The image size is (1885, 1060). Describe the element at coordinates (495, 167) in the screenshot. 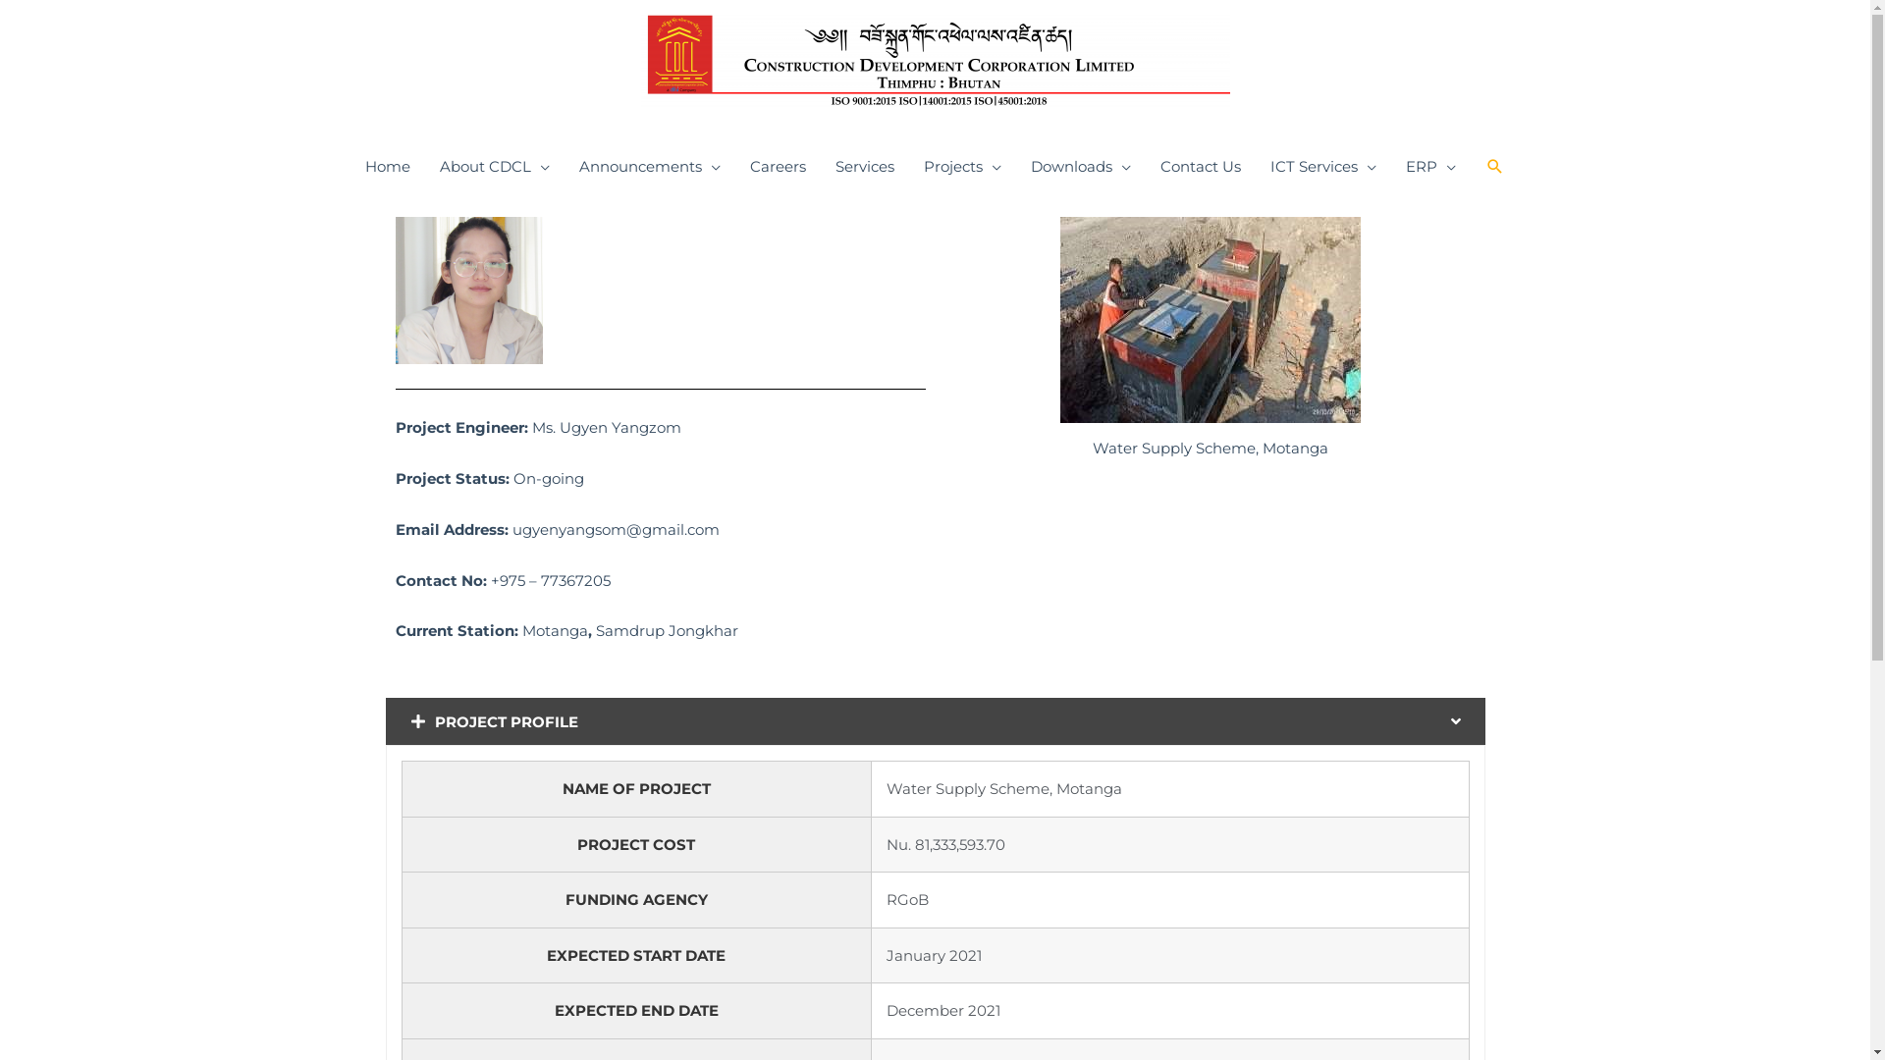

I see `About CDCL` at that location.